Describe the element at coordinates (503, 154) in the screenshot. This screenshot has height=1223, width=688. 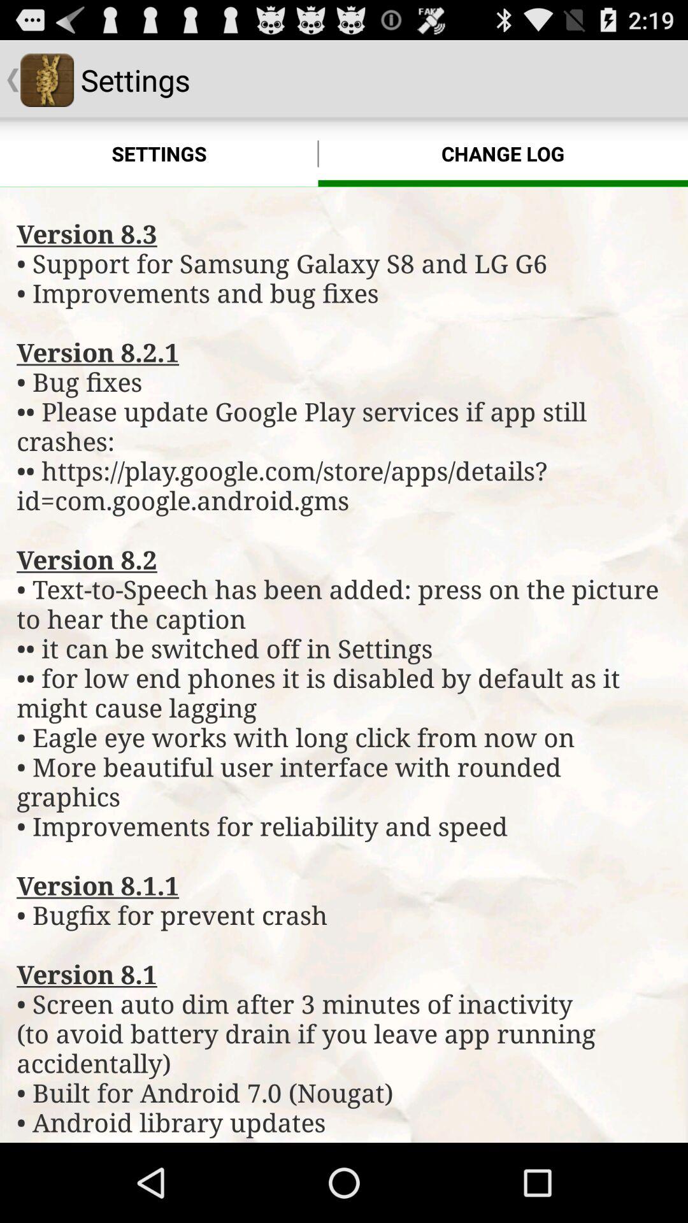
I see `open change log at the top right corner` at that location.